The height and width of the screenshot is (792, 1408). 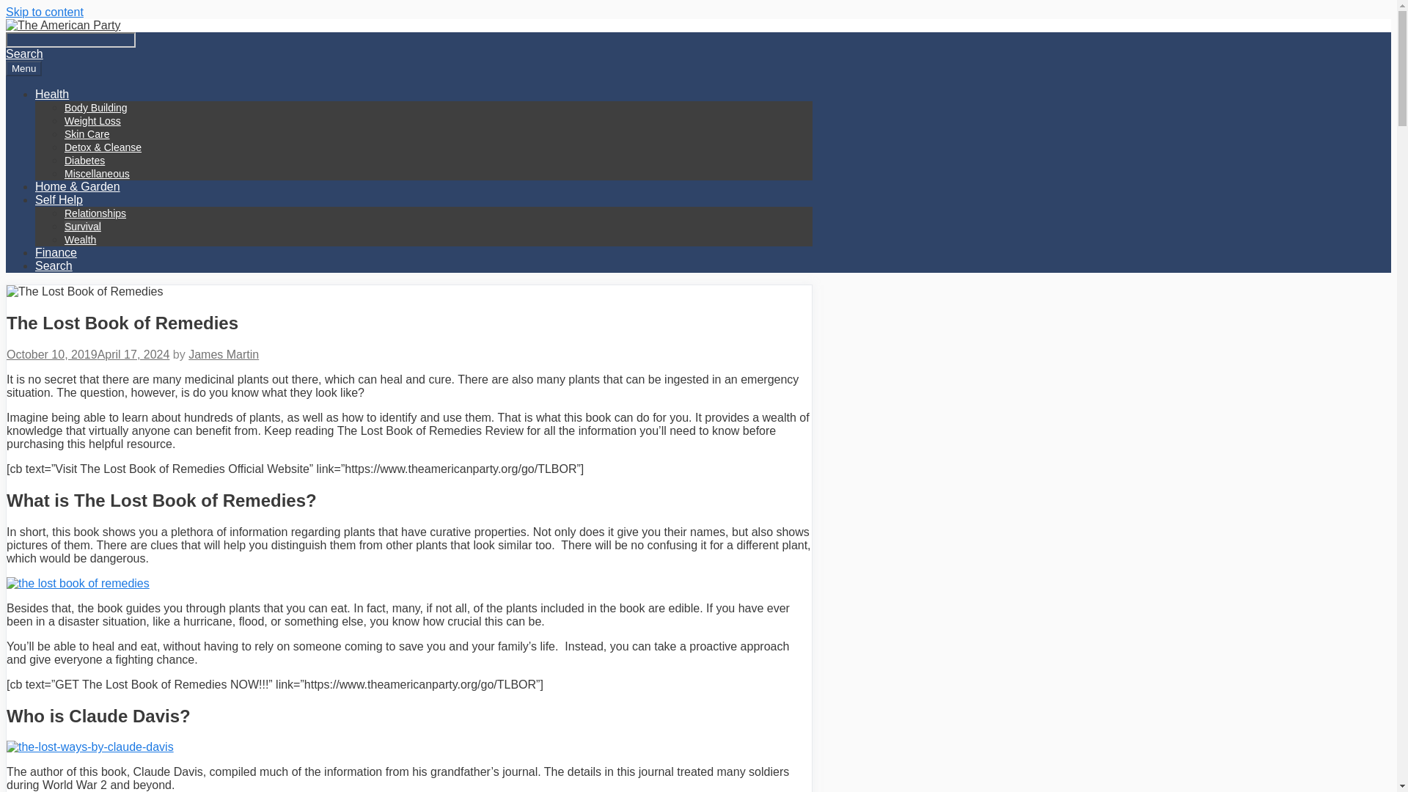 I want to click on James Martin, so click(x=224, y=355).